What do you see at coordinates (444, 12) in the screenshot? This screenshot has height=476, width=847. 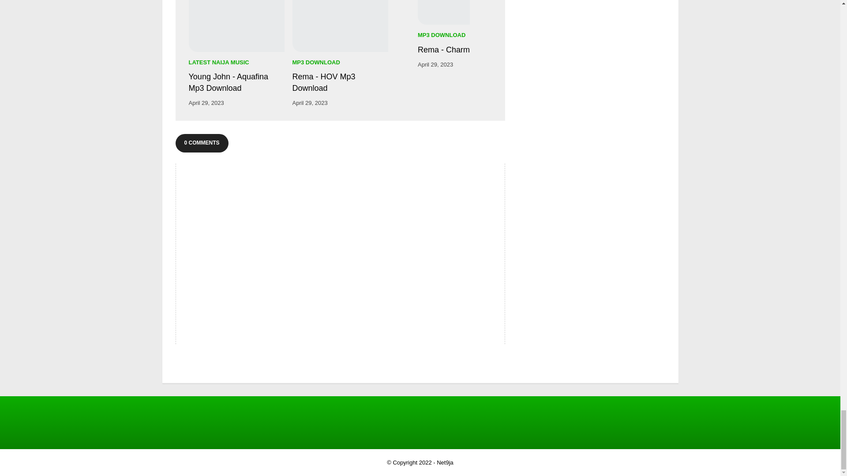 I see `Rema - Charm ` at bounding box center [444, 12].